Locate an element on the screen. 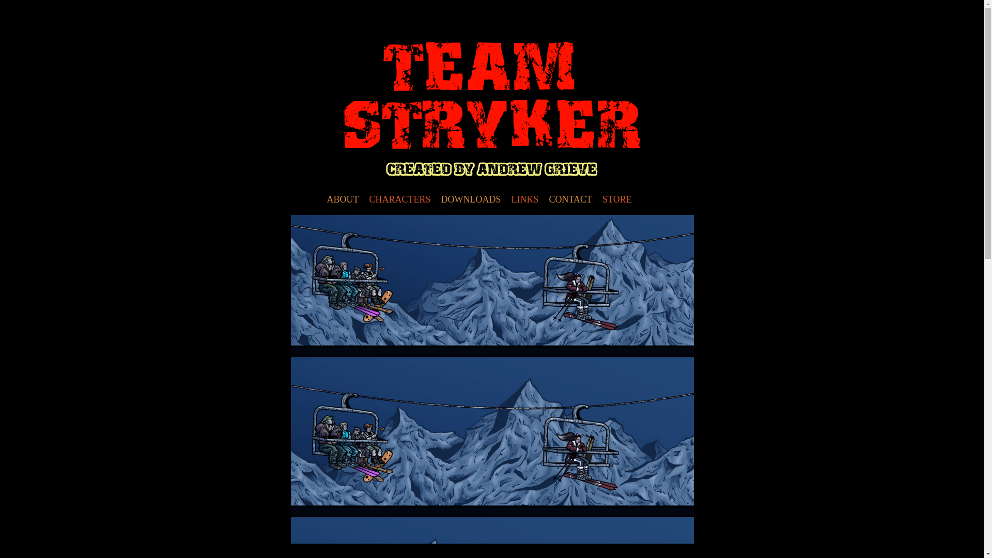 This screenshot has height=558, width=992. LINKS is located at coordinates (525, 199).